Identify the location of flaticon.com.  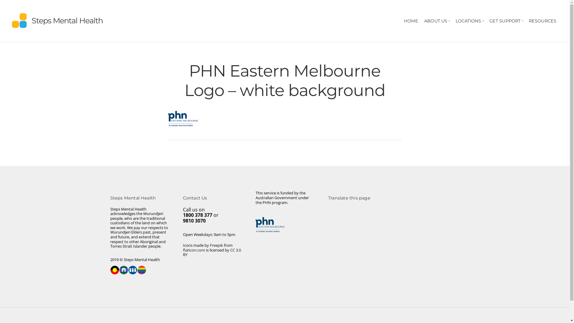
(194, 250).